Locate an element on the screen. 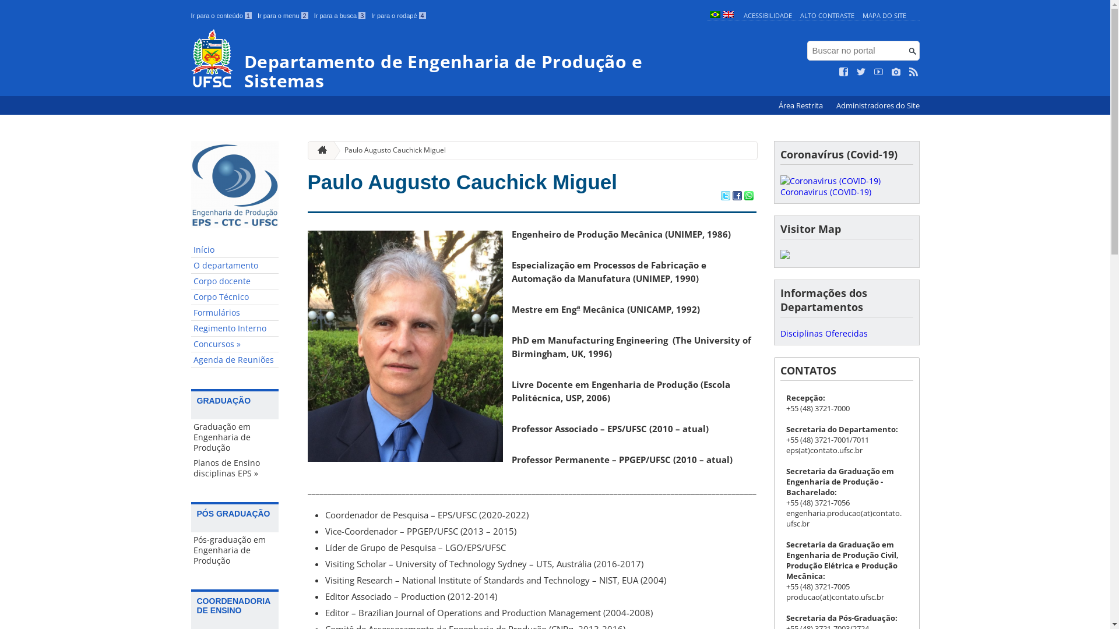 The width and height of the screenshot is (1119, 629). MAPA DO SITE is located at coordinates (885, 15).